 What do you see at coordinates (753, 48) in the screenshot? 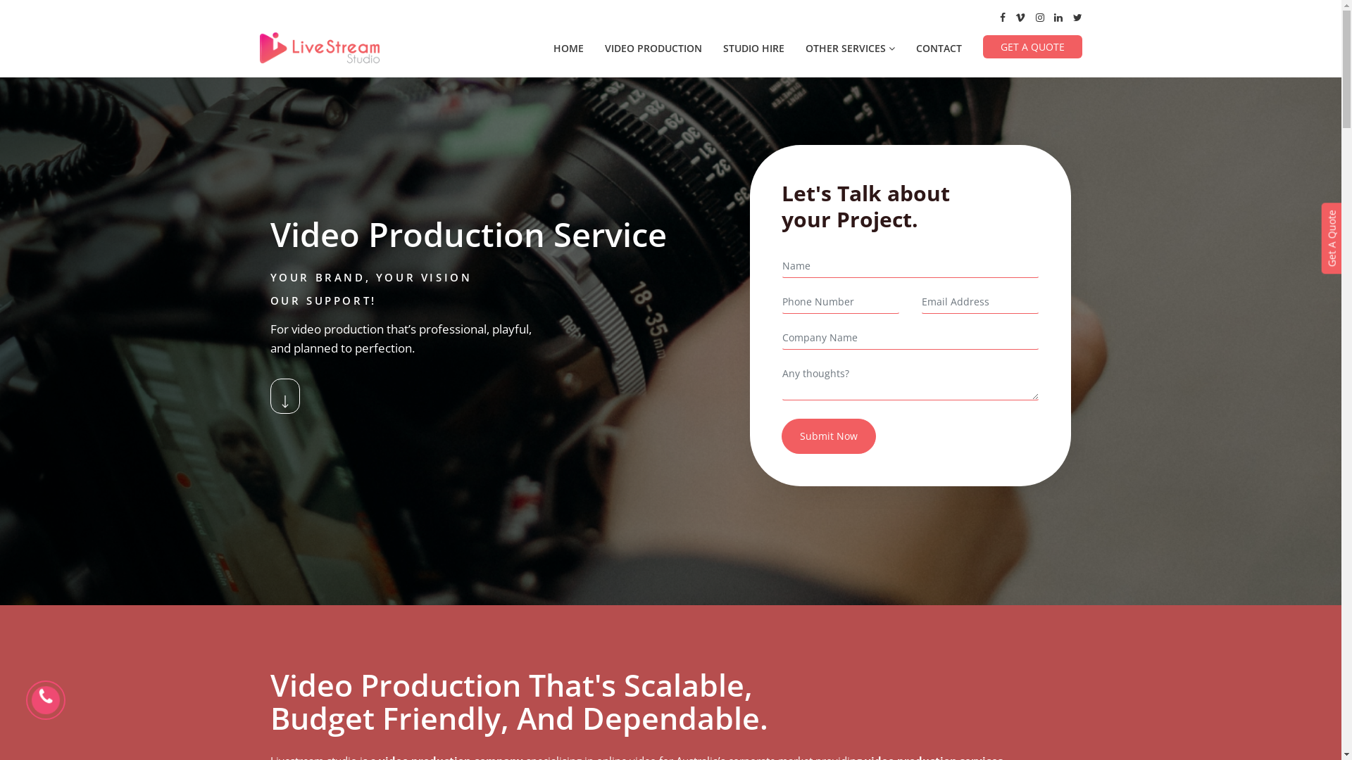
I see `STUDIO HIRE` at bounding box center [753, 48].